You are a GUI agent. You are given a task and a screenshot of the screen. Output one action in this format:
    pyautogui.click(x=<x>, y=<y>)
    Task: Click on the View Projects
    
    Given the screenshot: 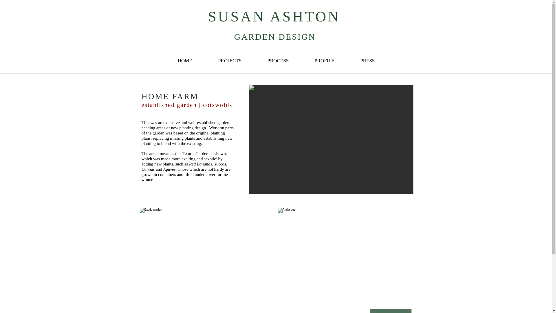 What is the action you would take?
    pyautogui.click(x=391, y=311)
    